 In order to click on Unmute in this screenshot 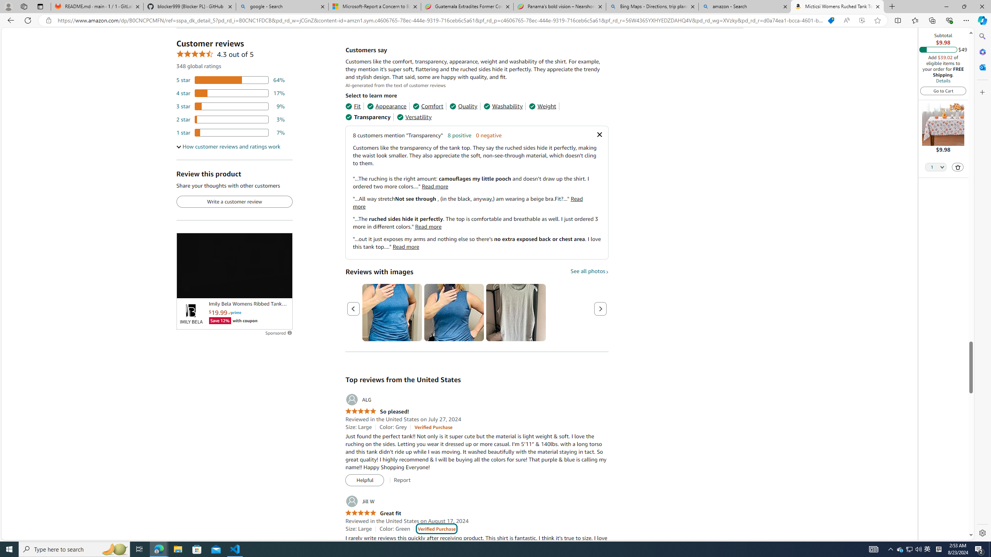, I will do `click(282, 289)`.